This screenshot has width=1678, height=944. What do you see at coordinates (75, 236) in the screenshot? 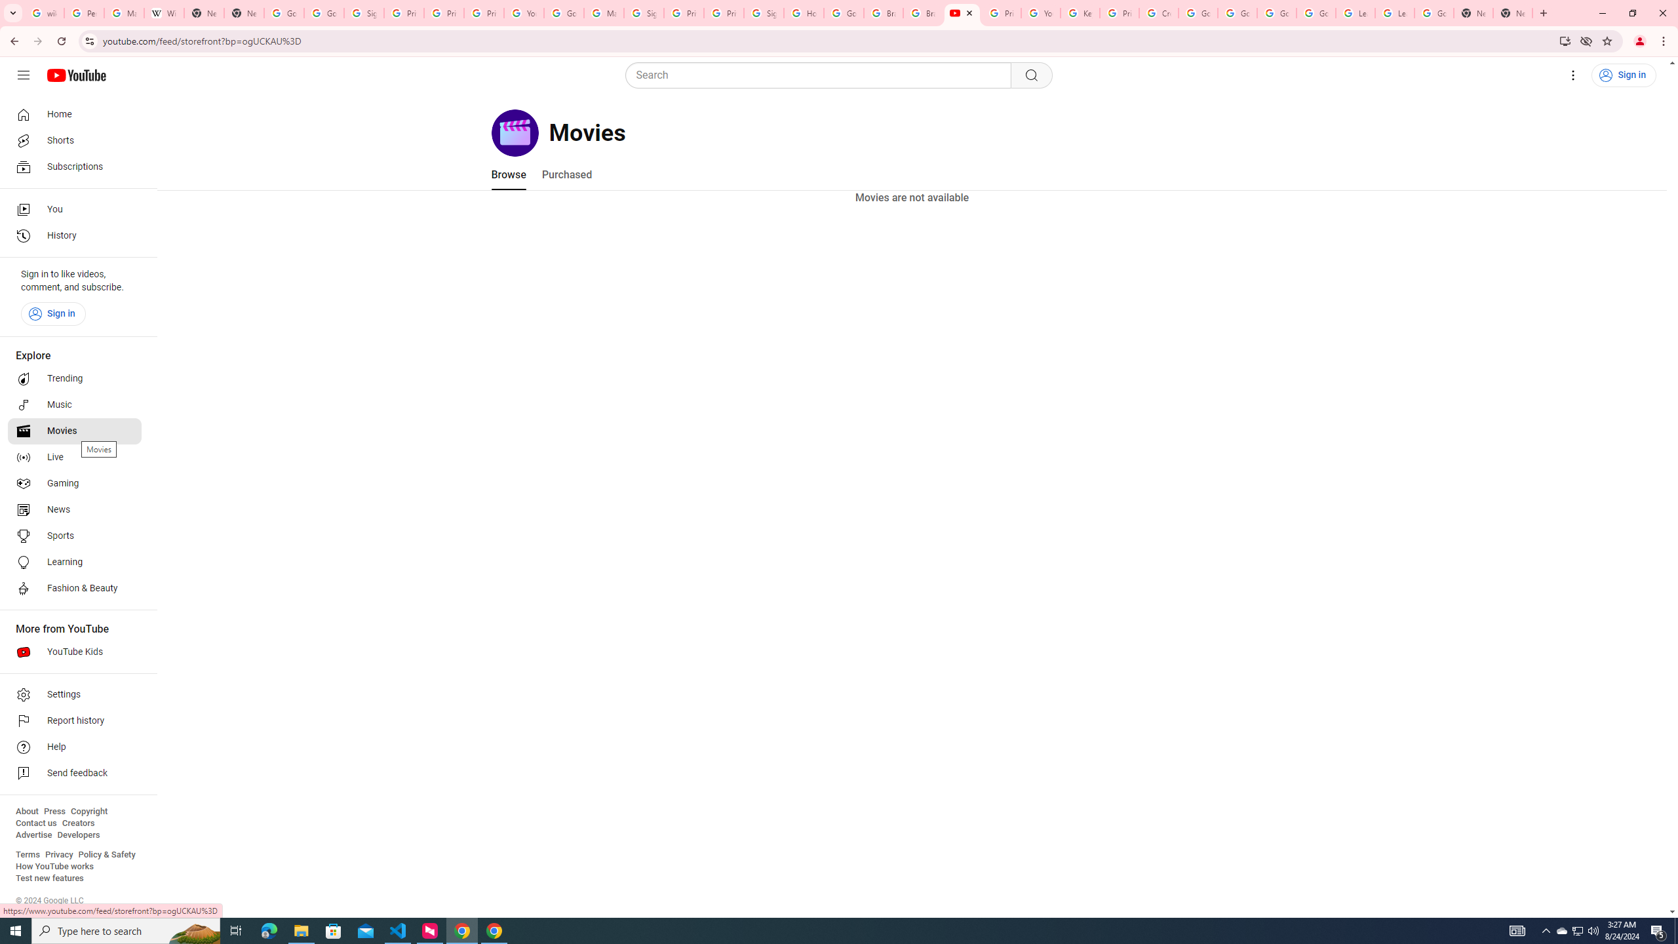
I see `History` at bounding box center [75, 236].